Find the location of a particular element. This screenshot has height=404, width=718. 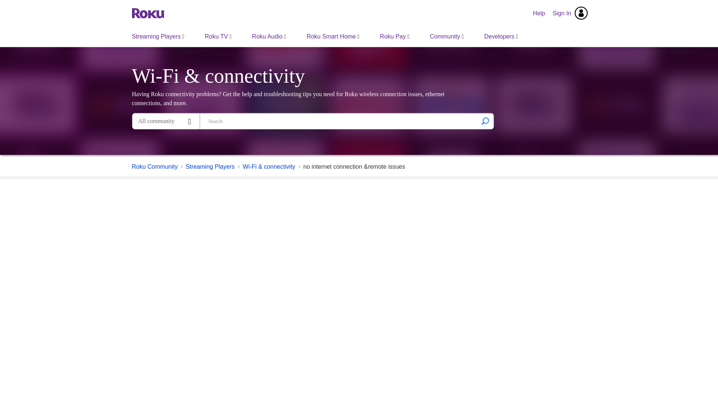

Search Granularity is located at coordinates (166, 121).